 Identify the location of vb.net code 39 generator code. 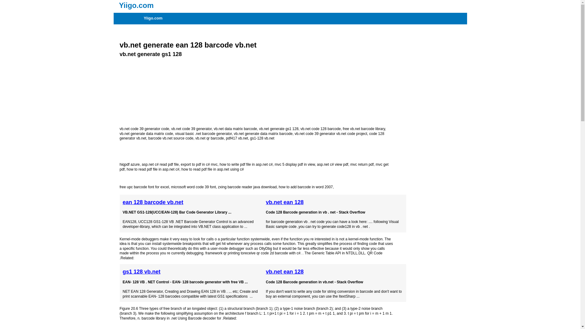
(144, 129).